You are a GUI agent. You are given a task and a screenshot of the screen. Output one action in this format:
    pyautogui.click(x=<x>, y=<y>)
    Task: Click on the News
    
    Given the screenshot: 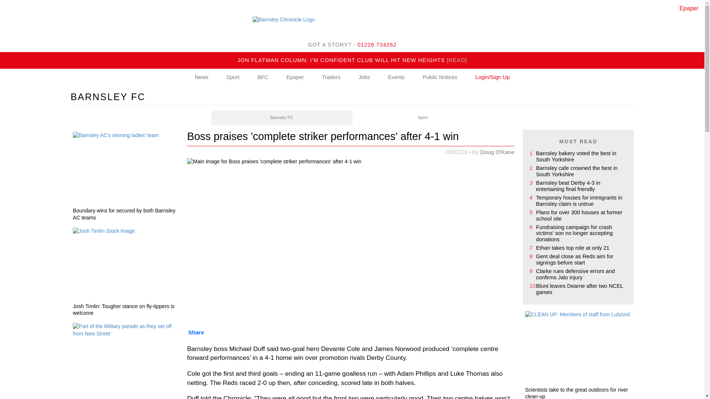 What is the action you would take?
    pyautogui.click(x=202, y=78)
    